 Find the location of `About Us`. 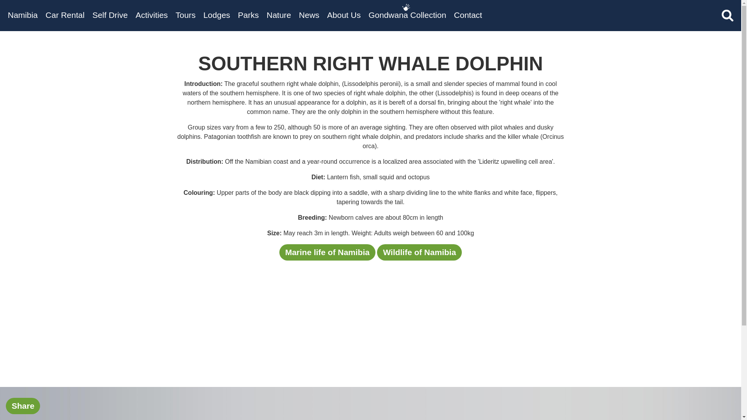

About Us is located at coordinates (344, 15).